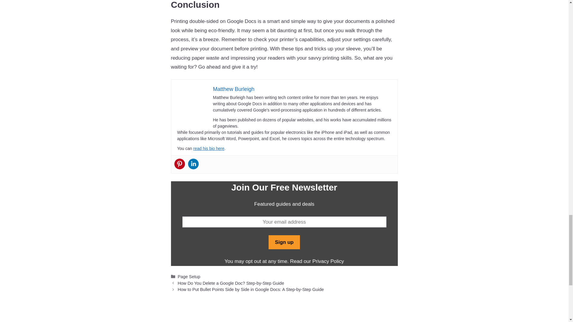 This screenshot has width=573, height=322. Describe the element at coordinates (328, 261) in the screenshot. I see `Privacy Policy` at that location.